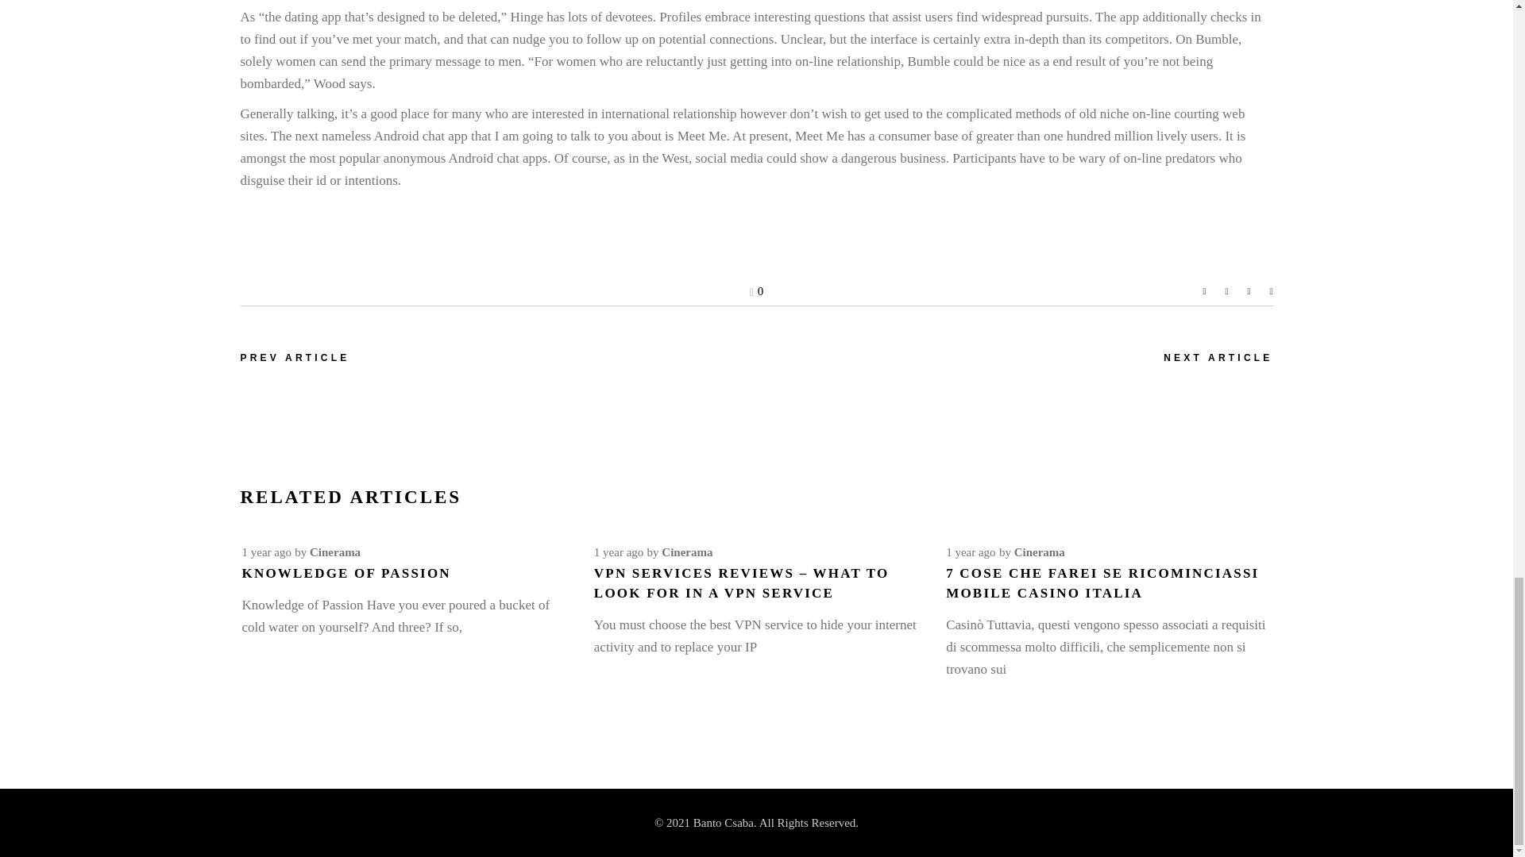 Image resolution: width=1525 pixels, height=857 pixels. I want to click on Cinerama, so click(1039, 552).